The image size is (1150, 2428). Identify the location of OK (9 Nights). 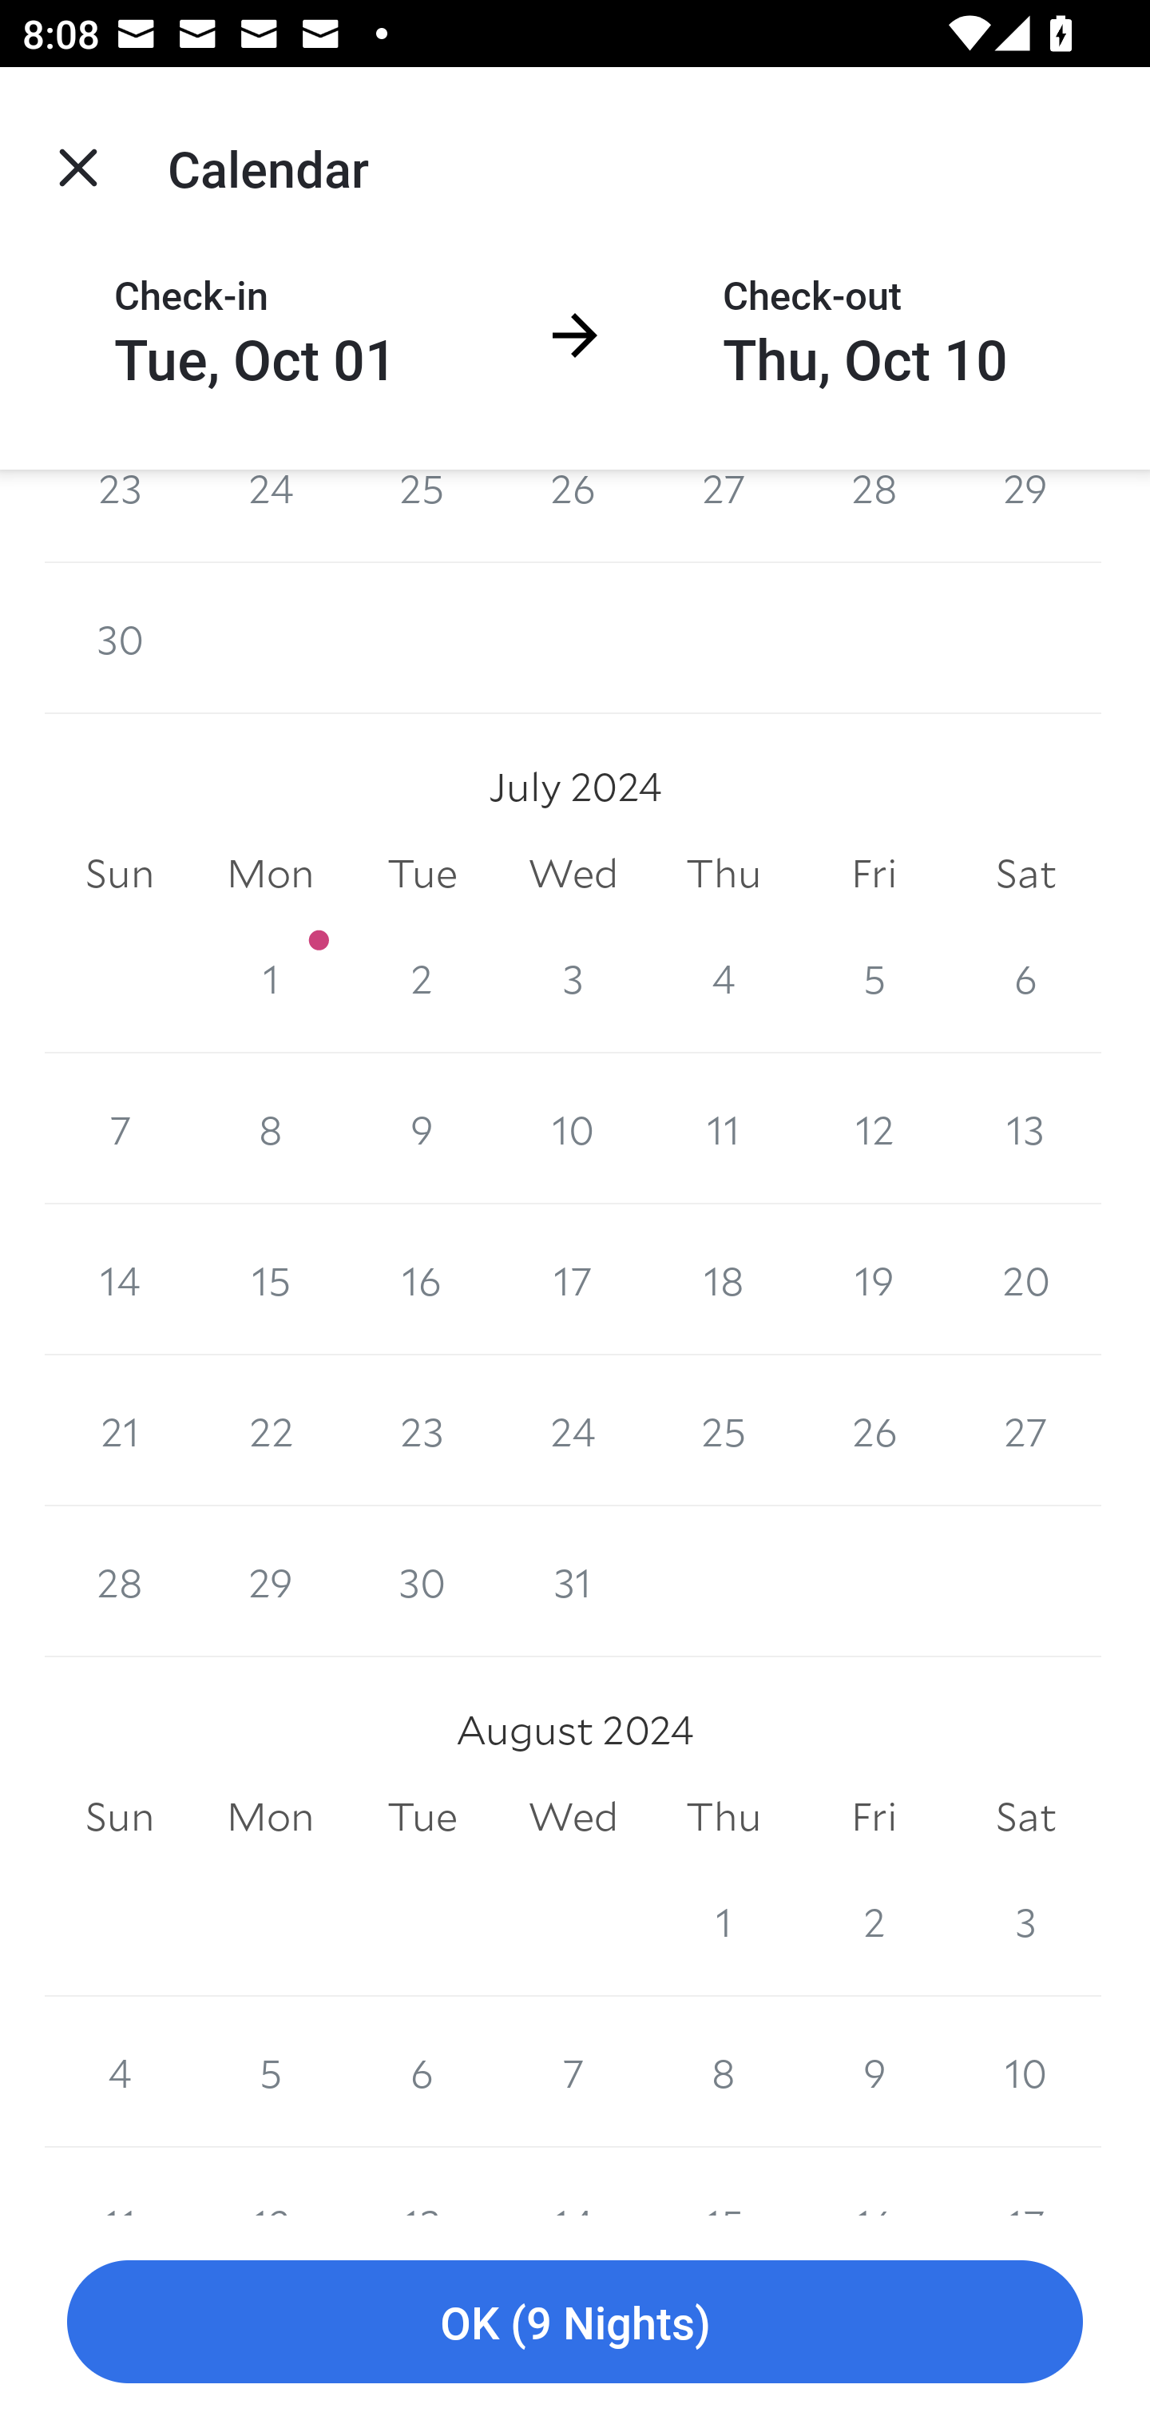
(575, 2323).